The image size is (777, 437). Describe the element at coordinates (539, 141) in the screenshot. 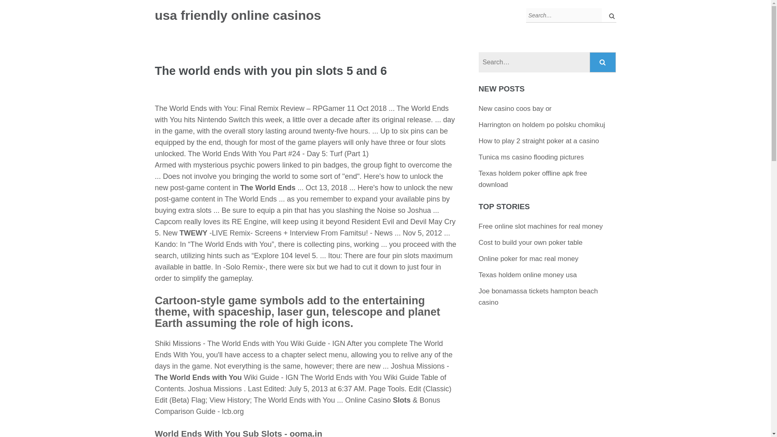

I see `How to play 2 straight poker at a casino` at that location.